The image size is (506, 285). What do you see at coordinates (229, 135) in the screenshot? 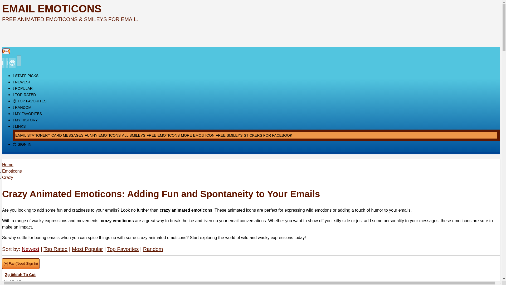
I see `FREE SMILEYS` at bounding box center [229, 135].